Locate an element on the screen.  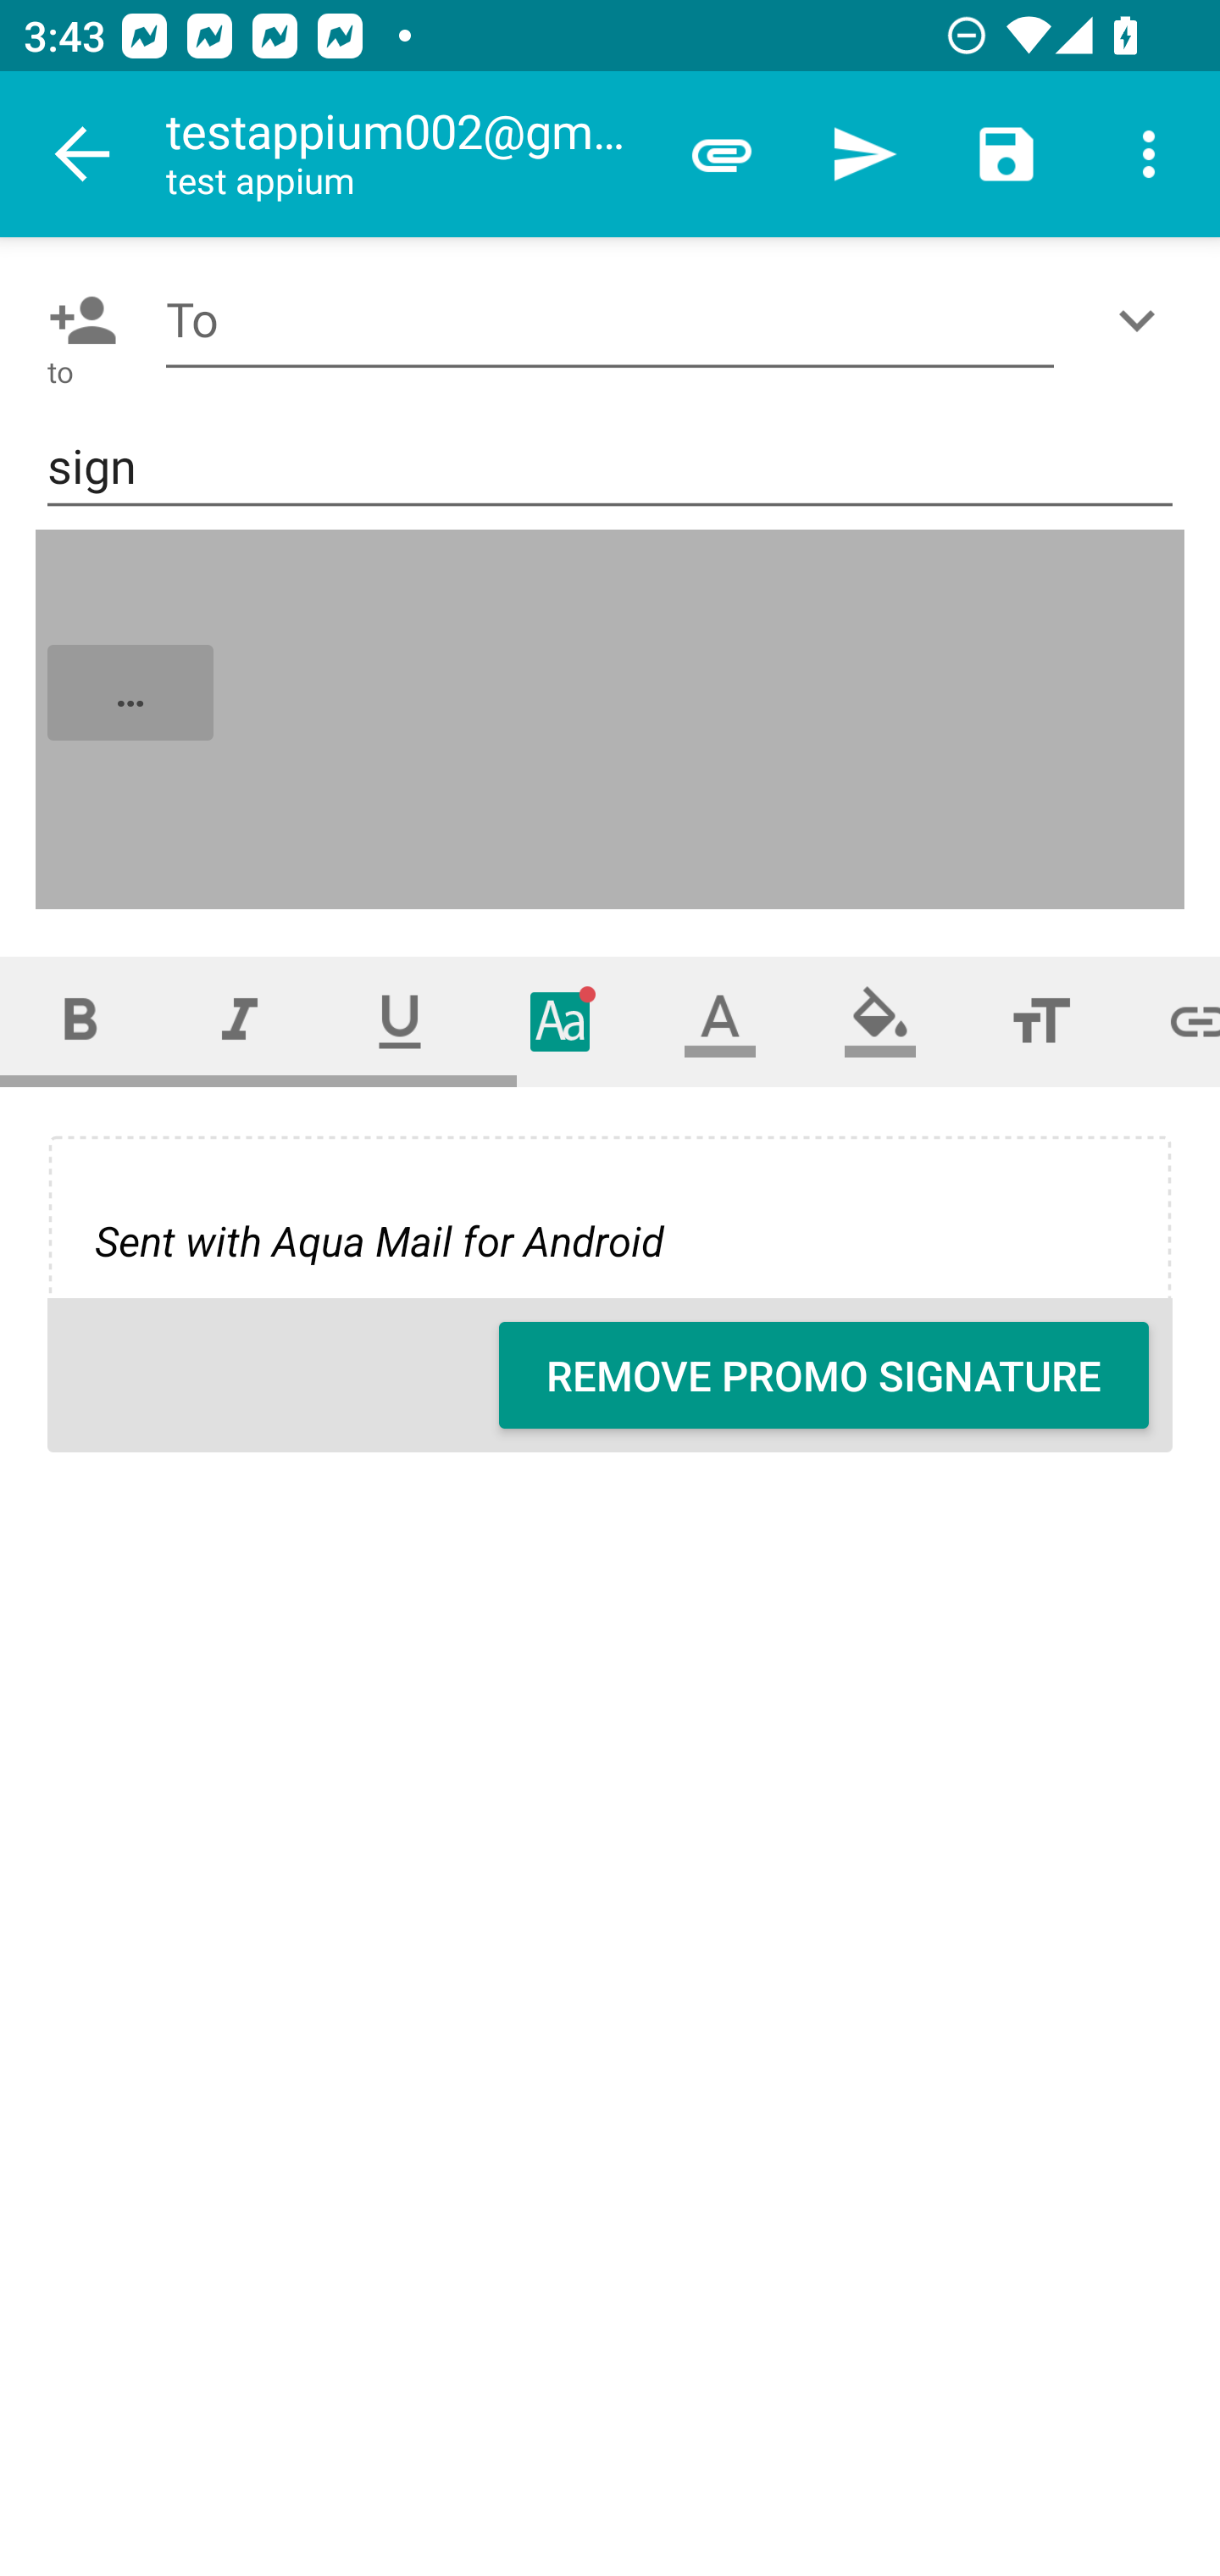
REMOVE PROMO SIGNATURE is located at coordinates (823, 1375).